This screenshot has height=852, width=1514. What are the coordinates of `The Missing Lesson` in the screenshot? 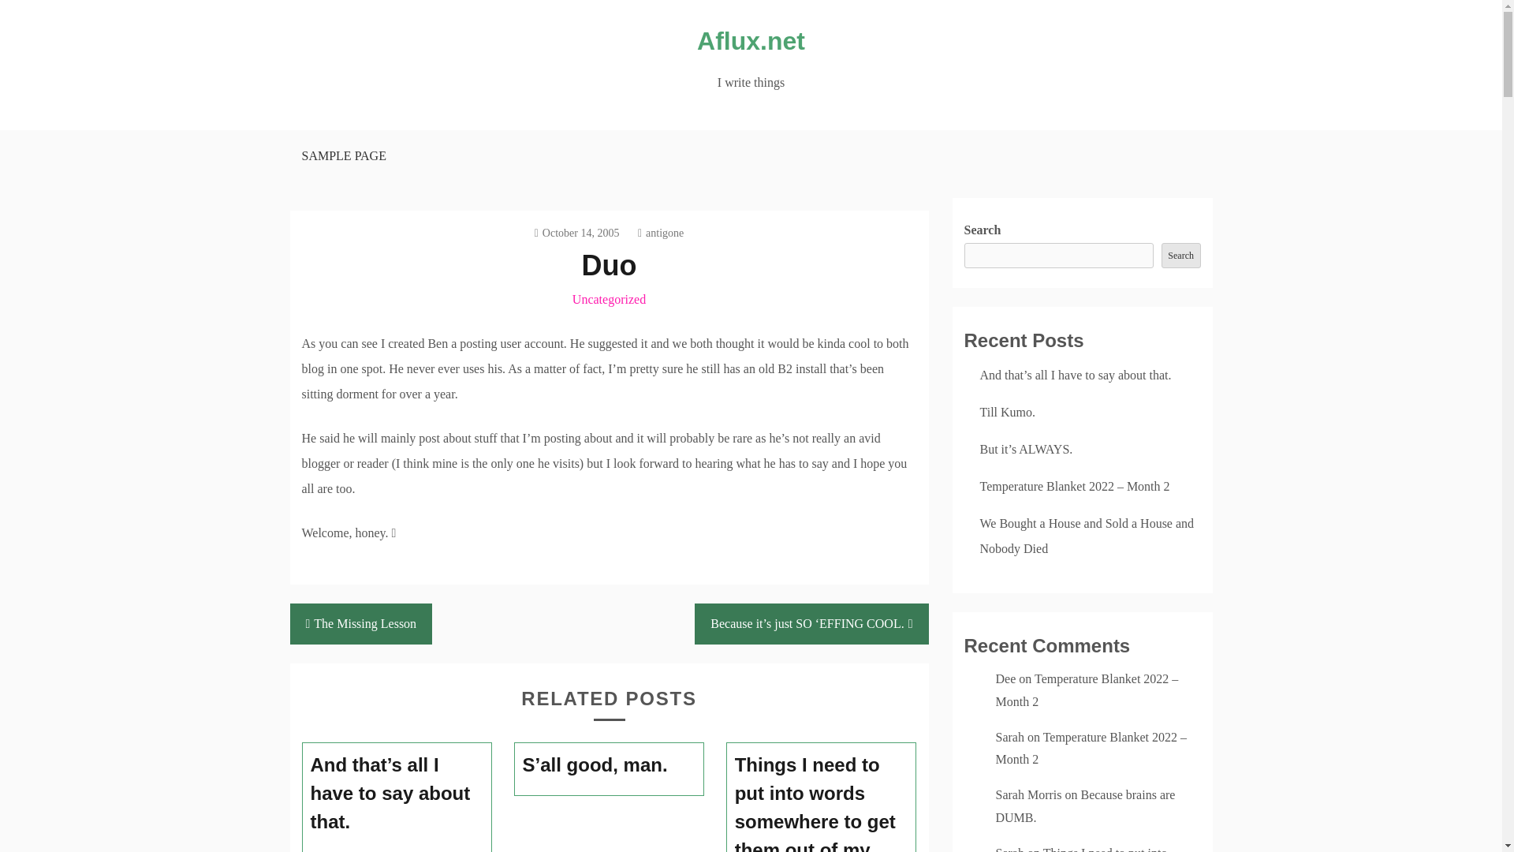 It's located at (361, 623).